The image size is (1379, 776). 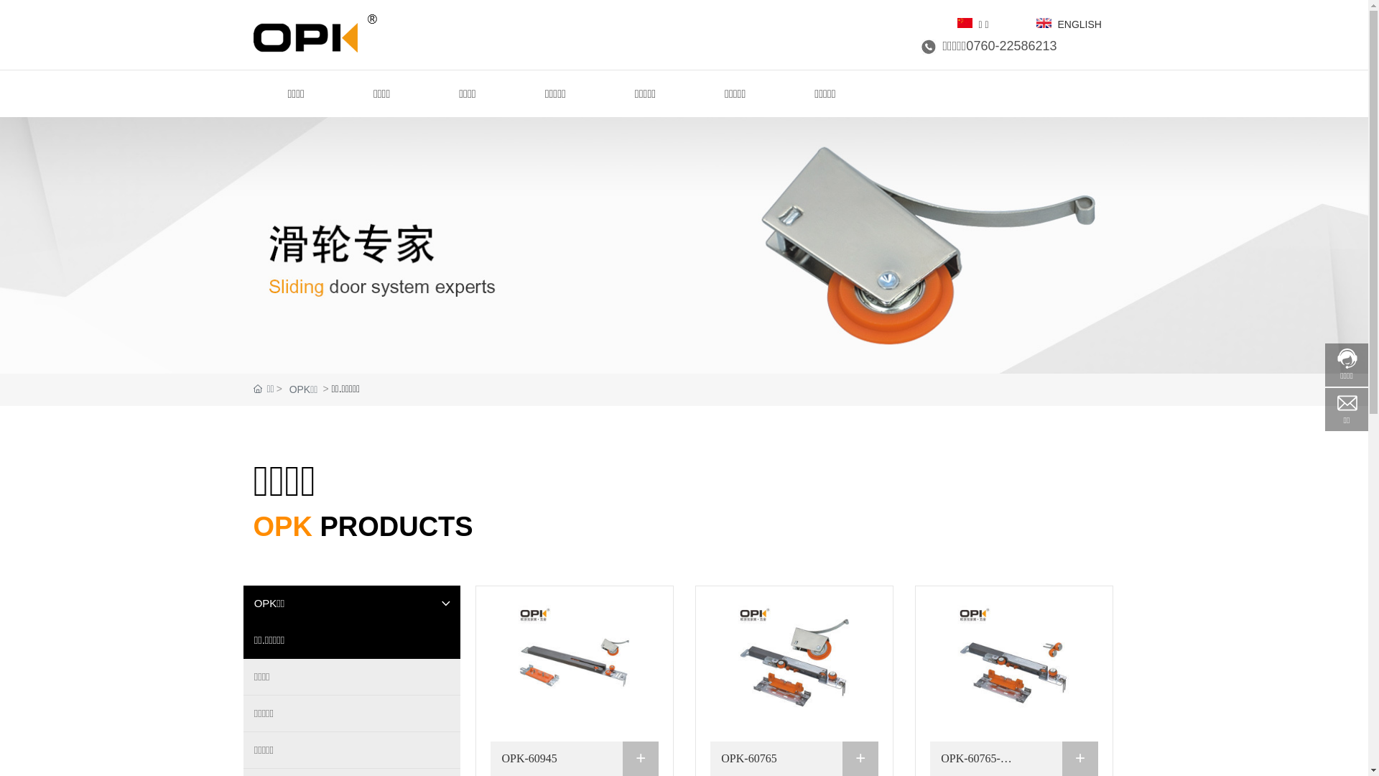 What do you see at coordinates (684, 246) in the screenshot?
I see `Products` at bounding box center [684, 246].